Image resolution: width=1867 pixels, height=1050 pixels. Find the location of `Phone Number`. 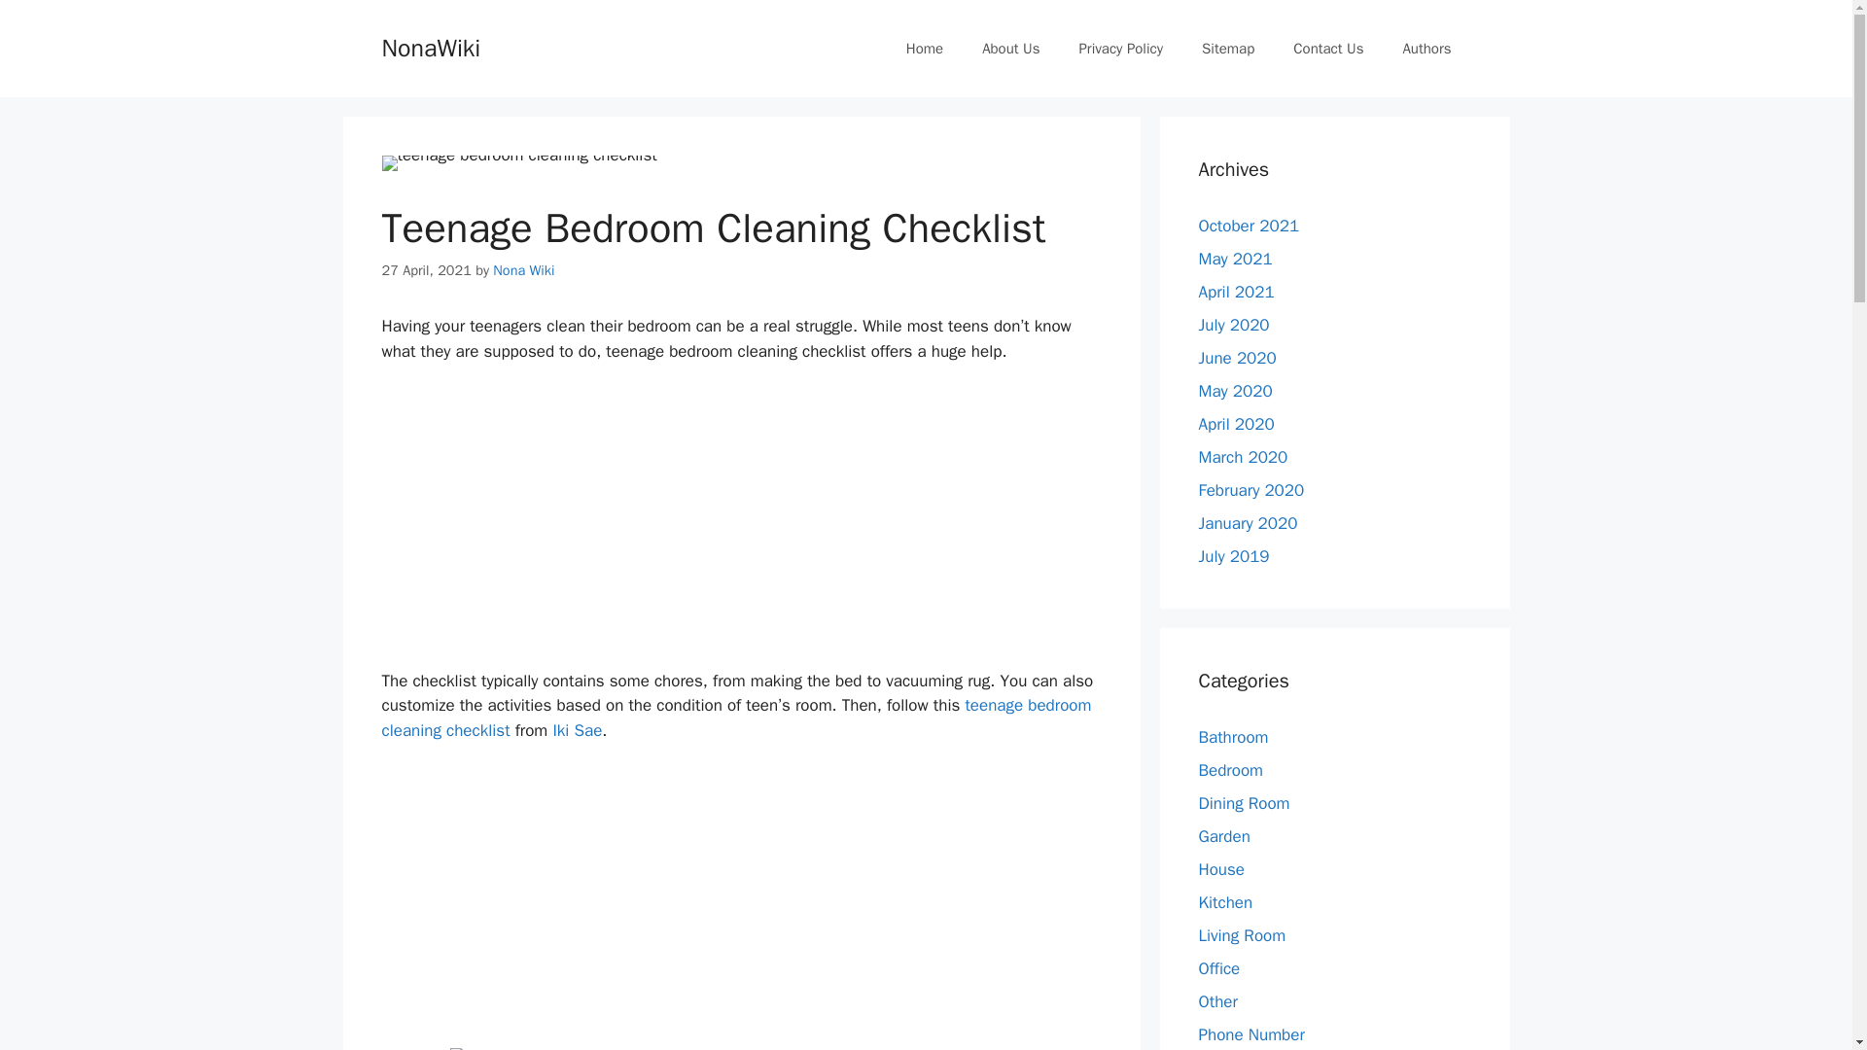

Phone Number is located at coordinates (1251, 1034).